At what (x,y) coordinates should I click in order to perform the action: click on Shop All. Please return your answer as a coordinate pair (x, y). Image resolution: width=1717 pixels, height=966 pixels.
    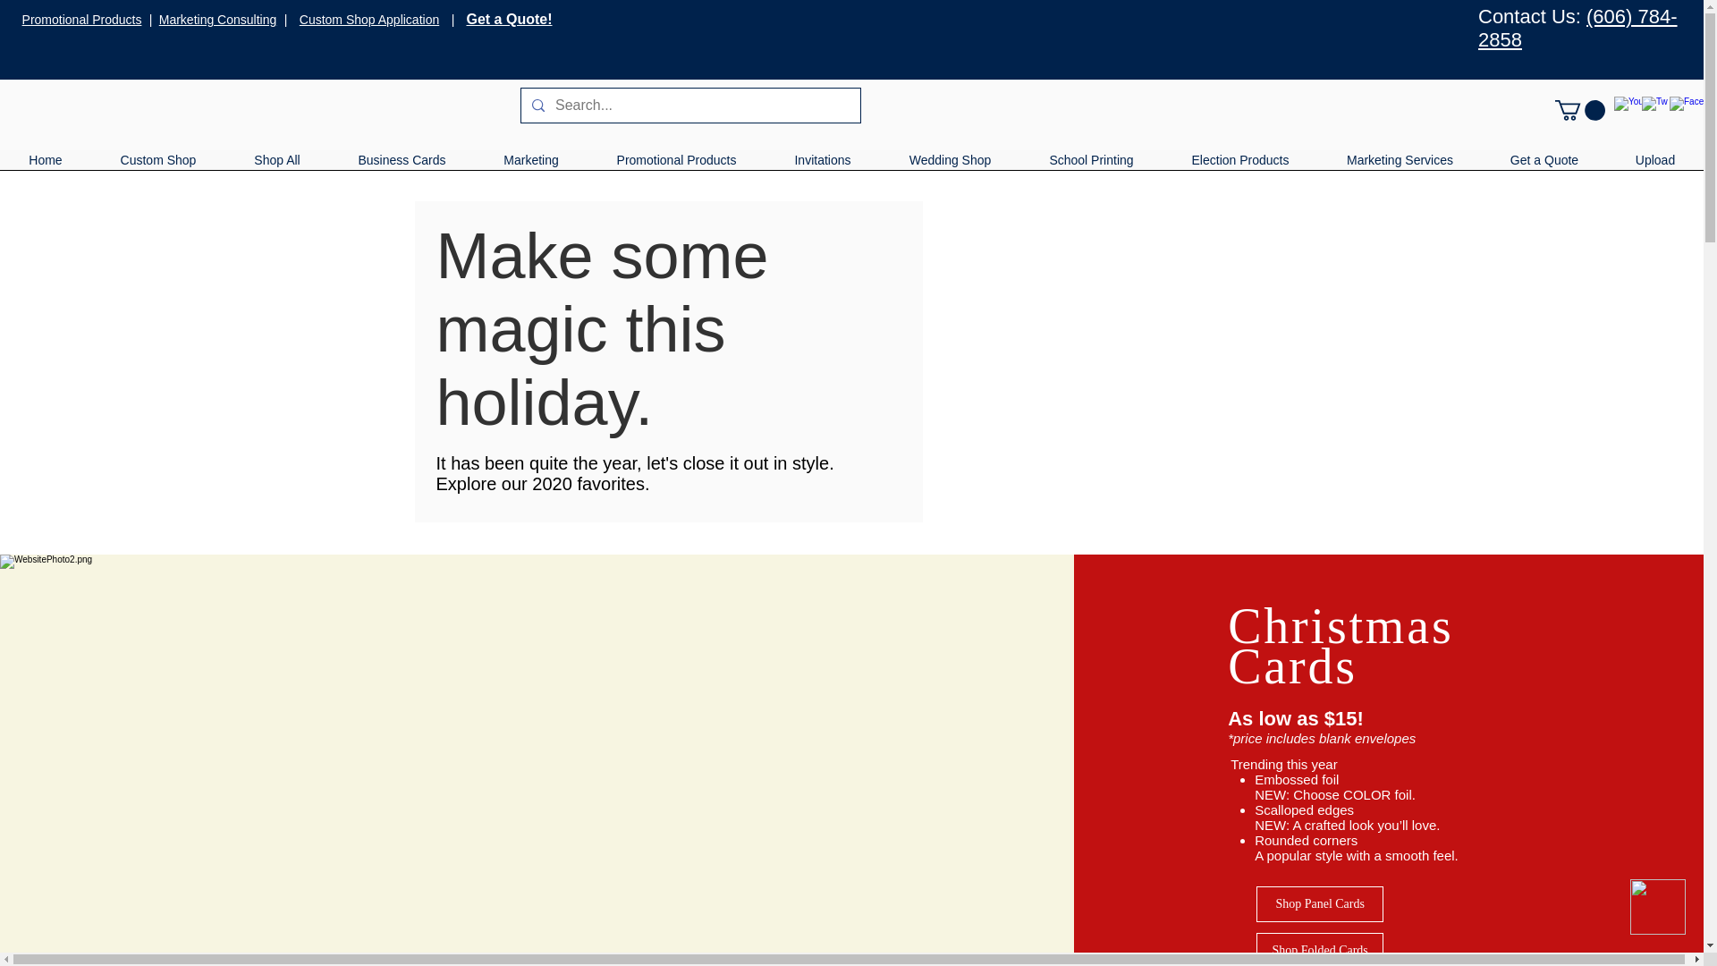
    Looking at the image, I should click on (277, 166).